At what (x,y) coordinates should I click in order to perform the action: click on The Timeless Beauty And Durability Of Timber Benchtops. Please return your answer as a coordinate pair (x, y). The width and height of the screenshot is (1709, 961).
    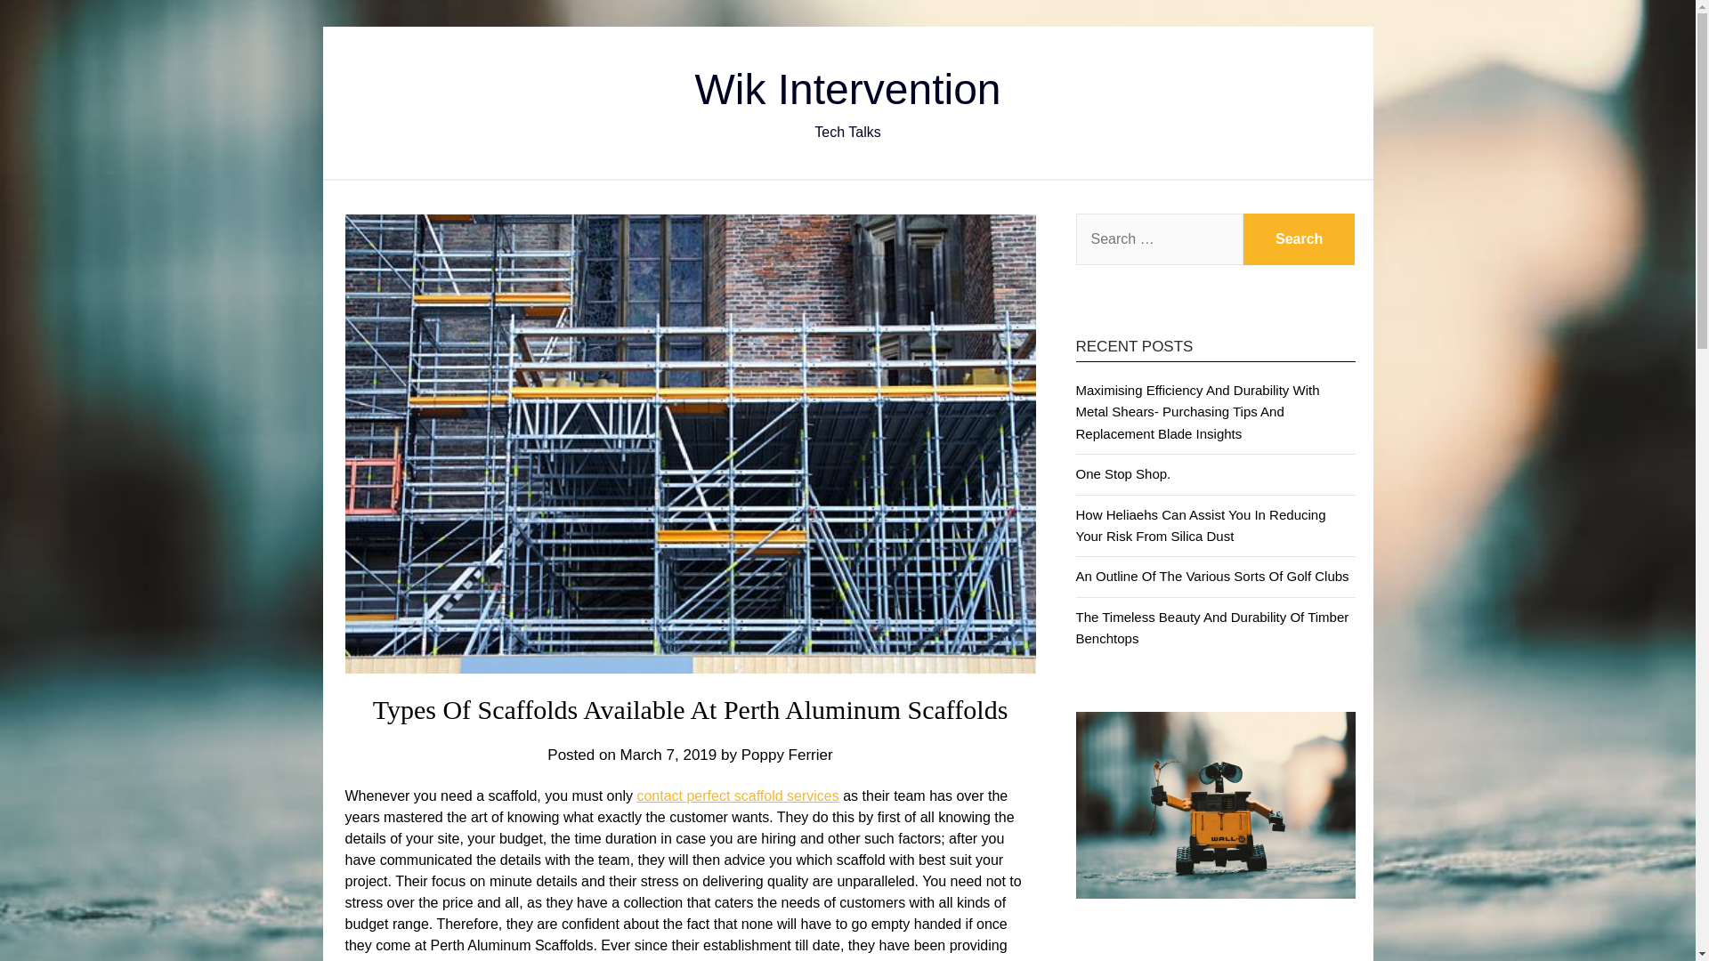
    Looking at the image, I should click on (1211, 626).